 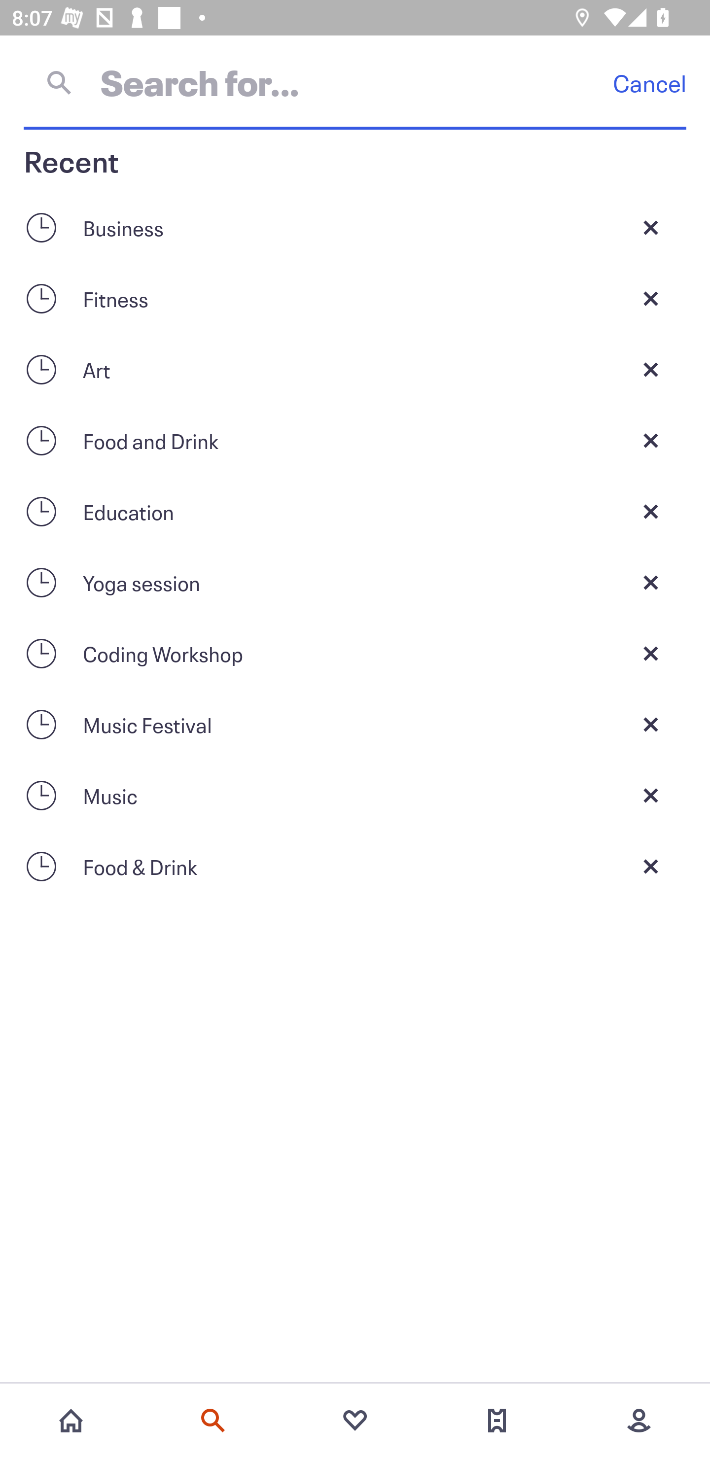 I want to click on Business Close current screen, so click(x=355, y=227).